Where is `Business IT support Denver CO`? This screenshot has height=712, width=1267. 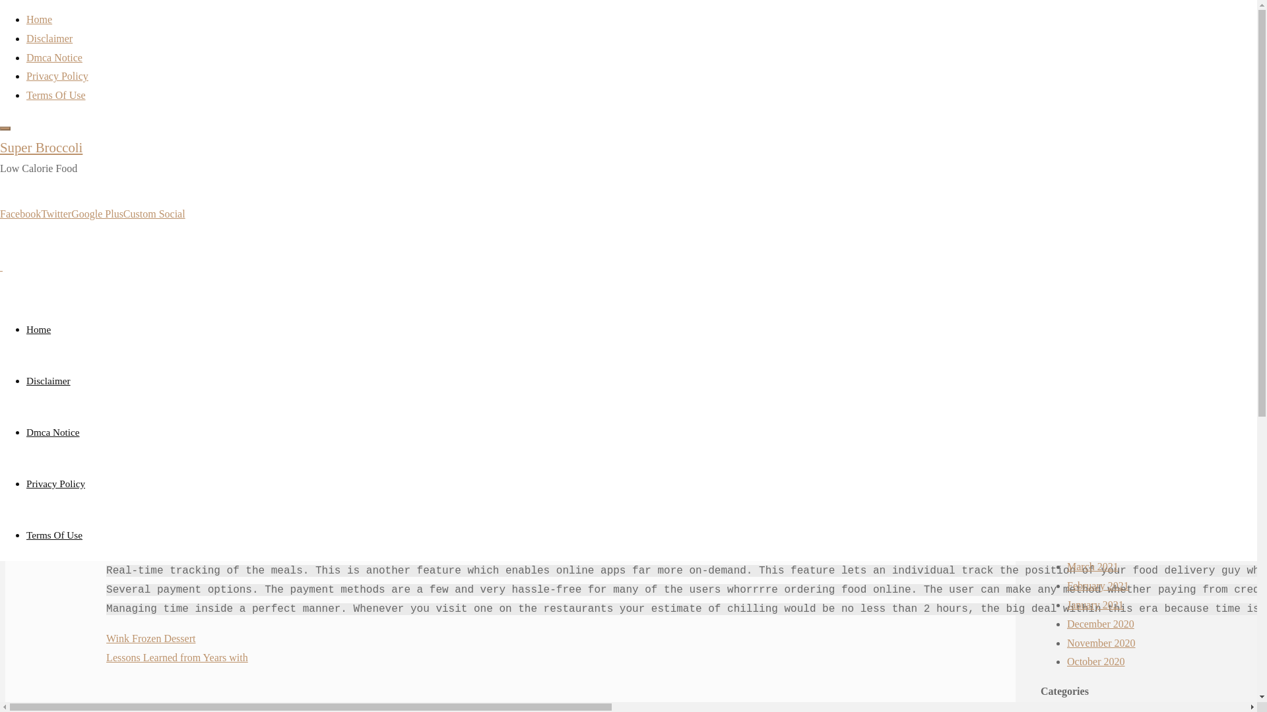
Business IT support Denver CO is located at coordinates (1134, 318).